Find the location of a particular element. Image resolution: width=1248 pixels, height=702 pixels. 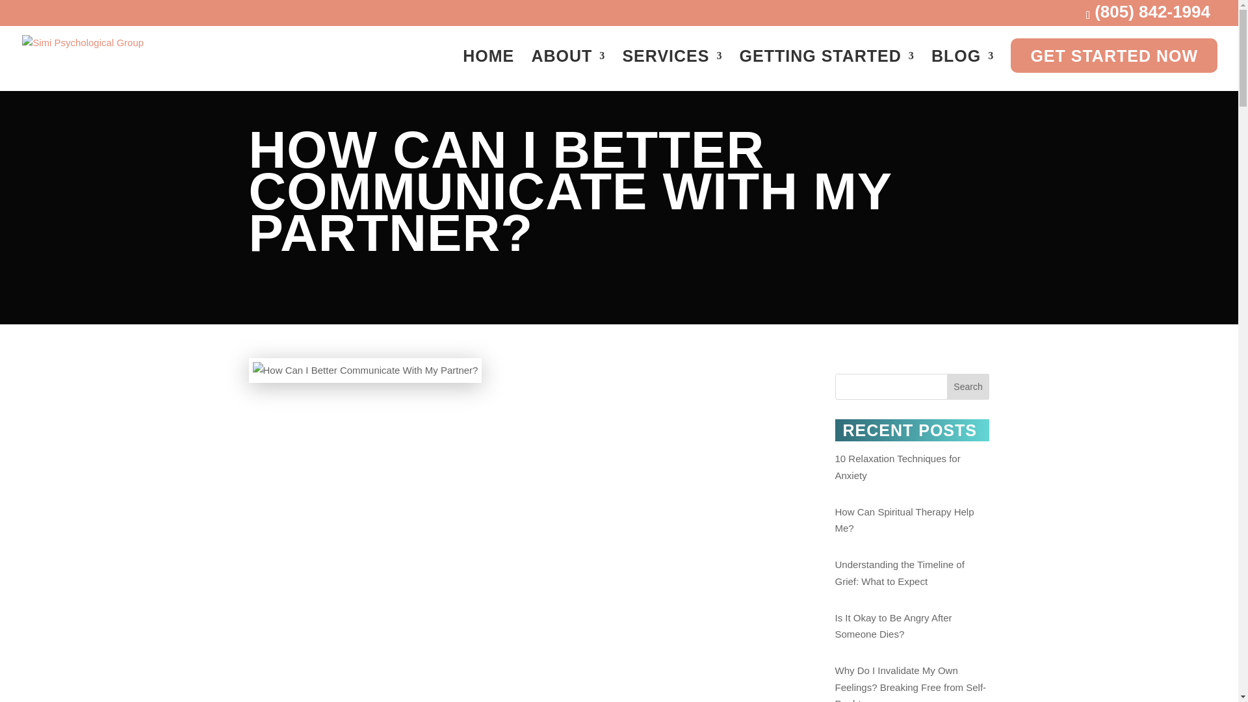

ABOUT is located at coordinates (568, 67).